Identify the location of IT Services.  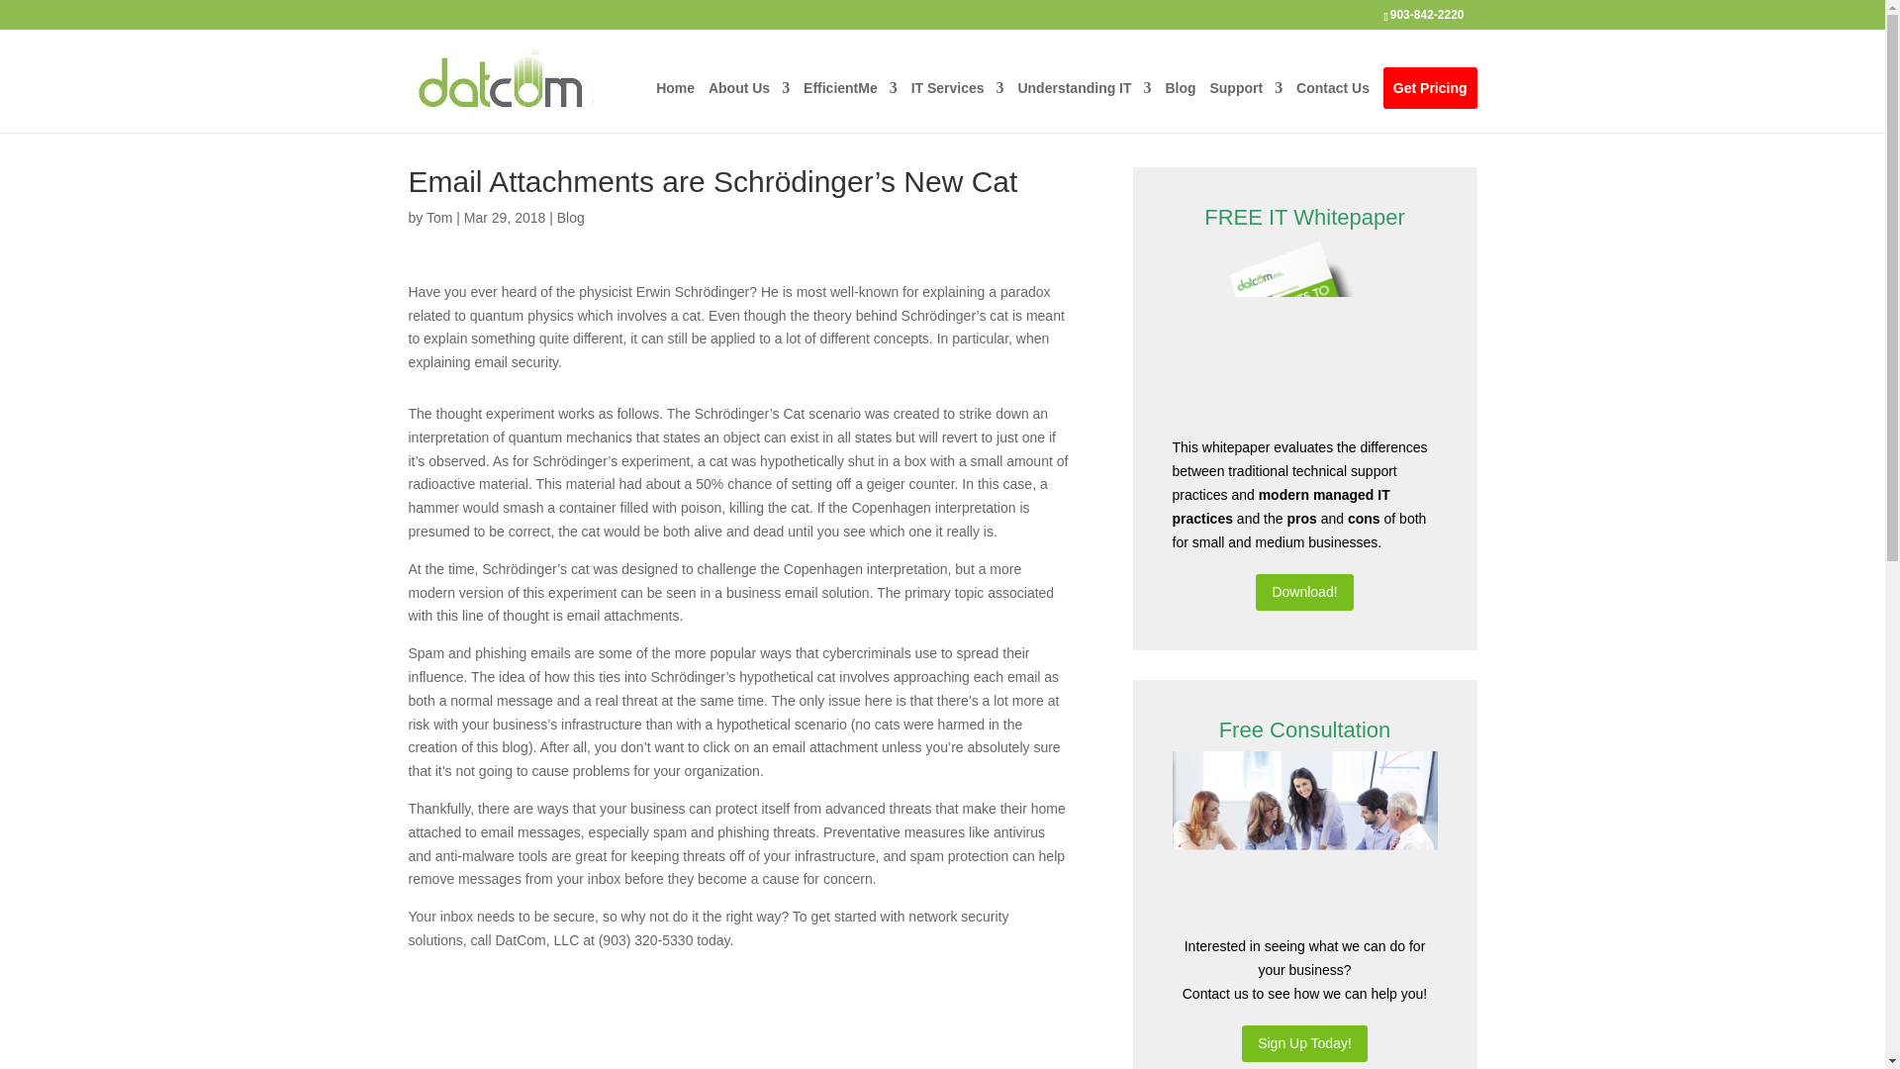
(958, 107).